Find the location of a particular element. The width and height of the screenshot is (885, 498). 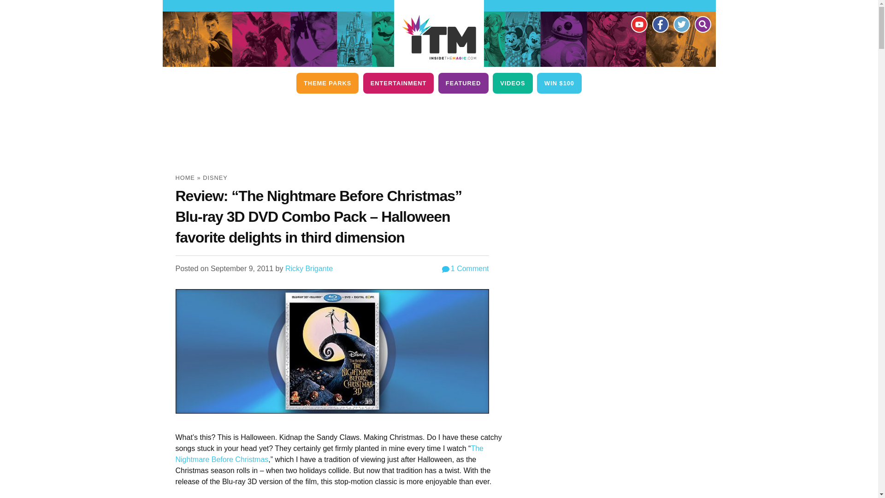

Facebook is located at coordinates (660, 24).